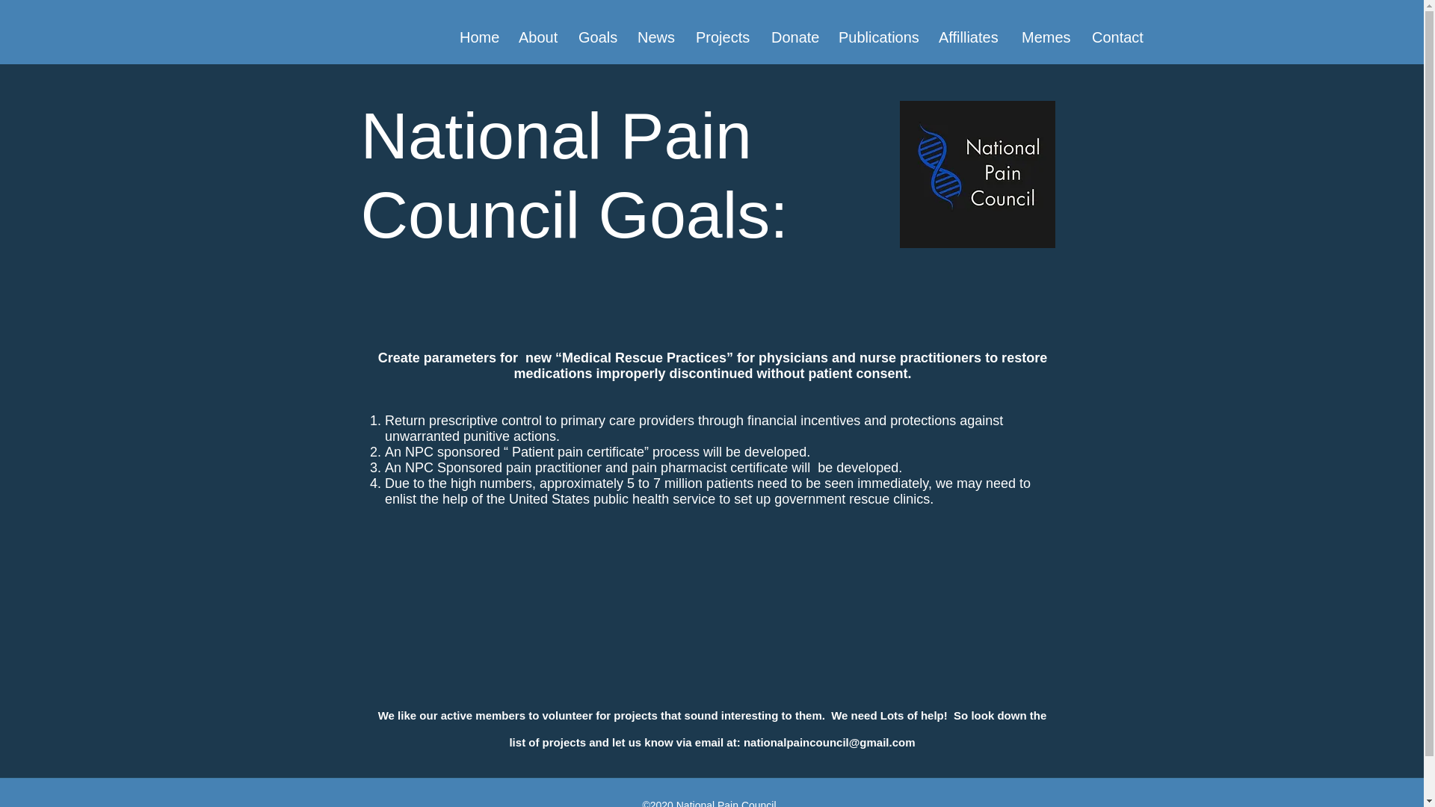  I want to click on News, so click(655, 37).